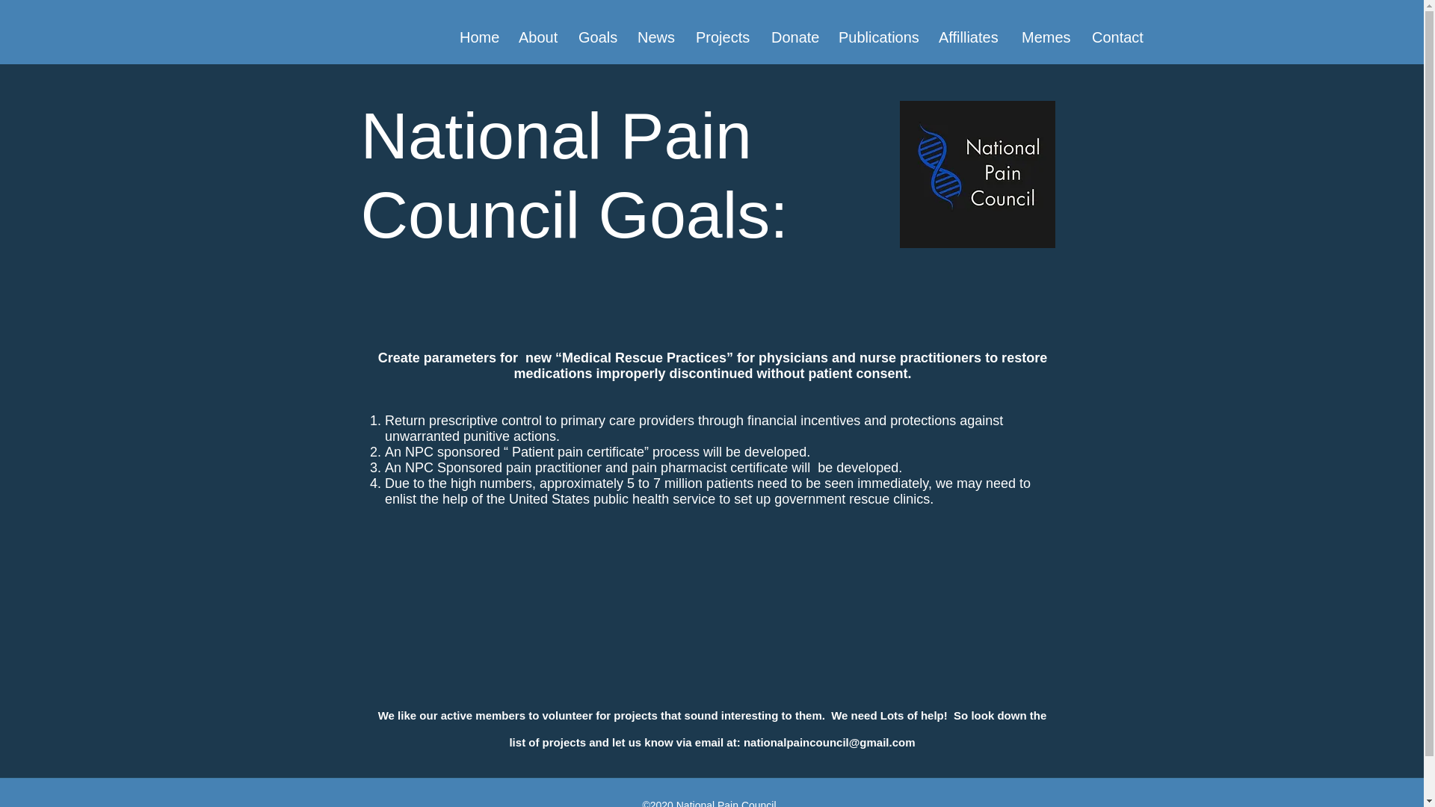  I want to click on News, so click(655, 37).